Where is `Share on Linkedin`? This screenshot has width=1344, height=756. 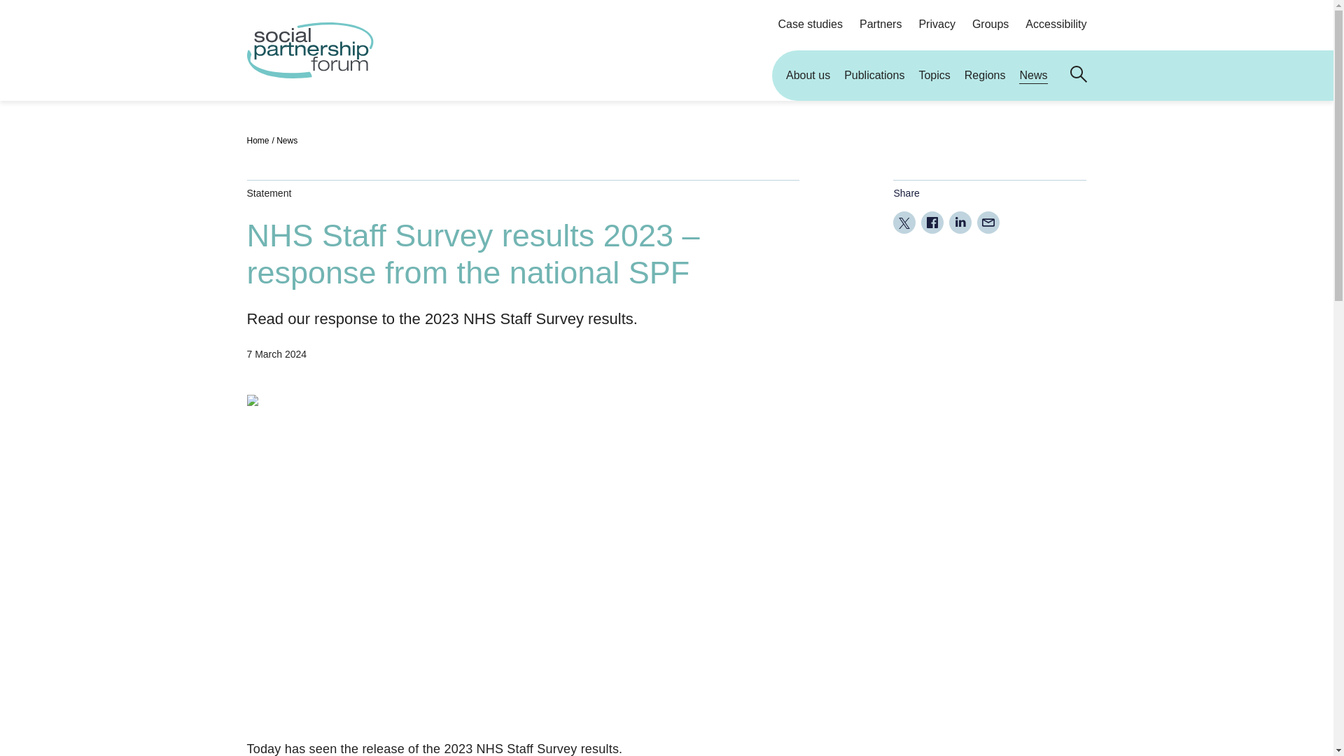 Share on Linkedin is located at coordinates (960, 223).